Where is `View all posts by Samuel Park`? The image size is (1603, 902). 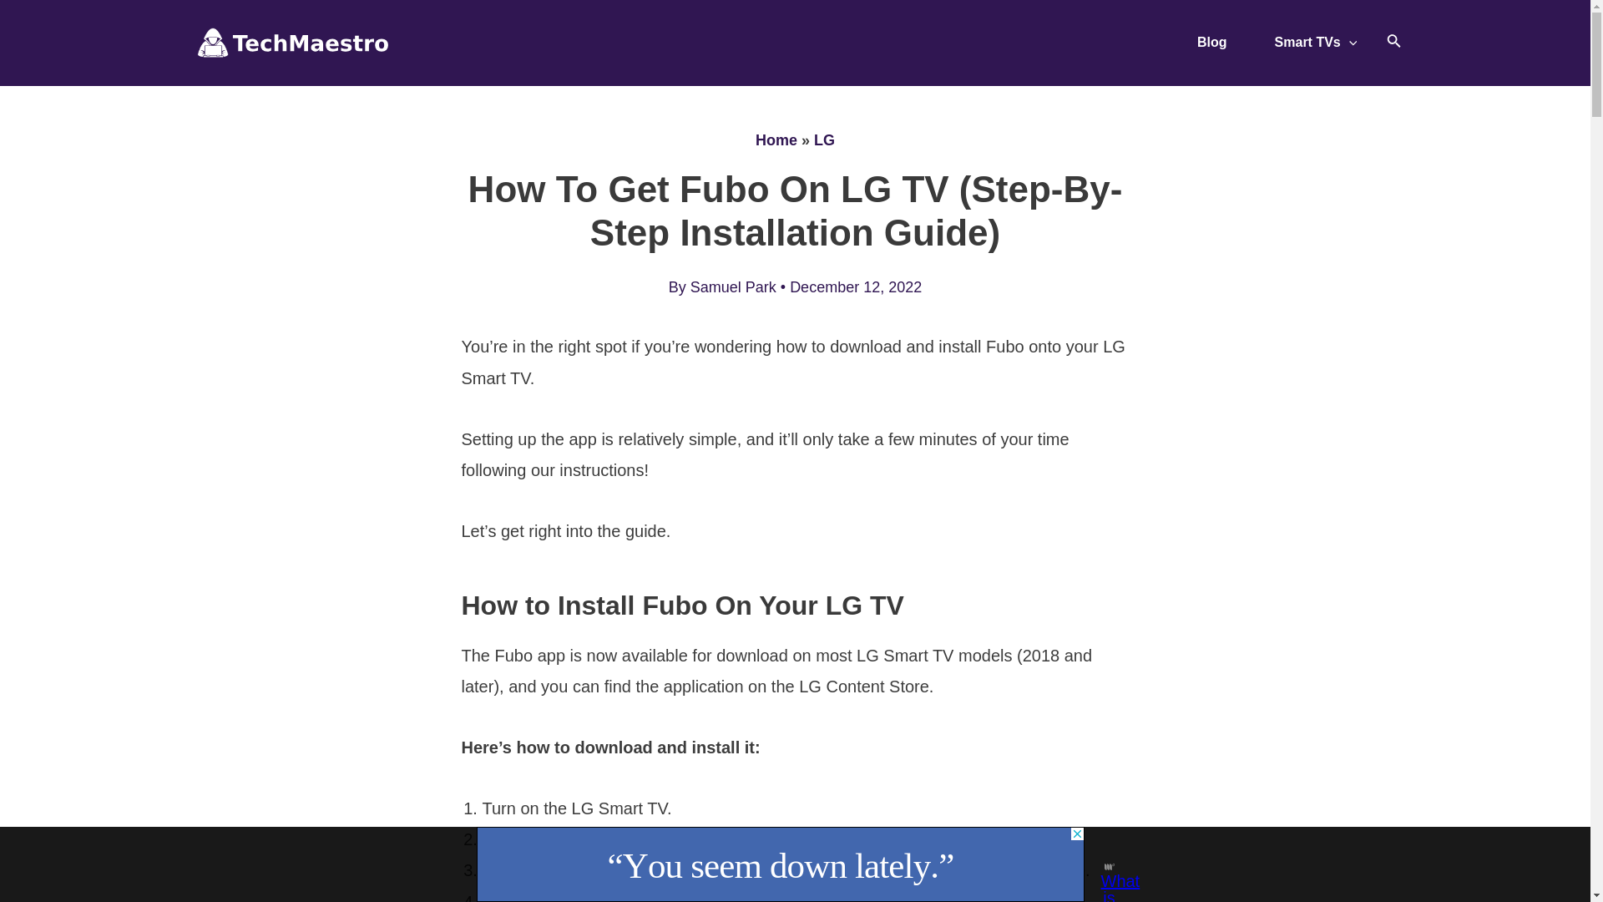 View all posts by Samuel Park is located at coordinates (736, 287).